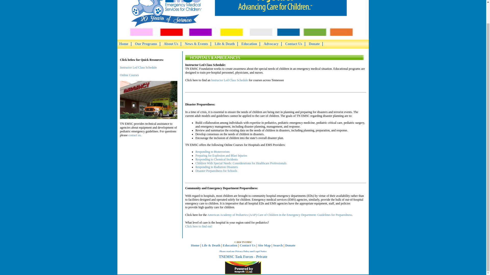 The height and width of the screenshot is (275, 490). What do you see at coordinates (229, 80) in the screenshot?
I see `Instructor Led Class Schedule` at bounding box center [229, 80].